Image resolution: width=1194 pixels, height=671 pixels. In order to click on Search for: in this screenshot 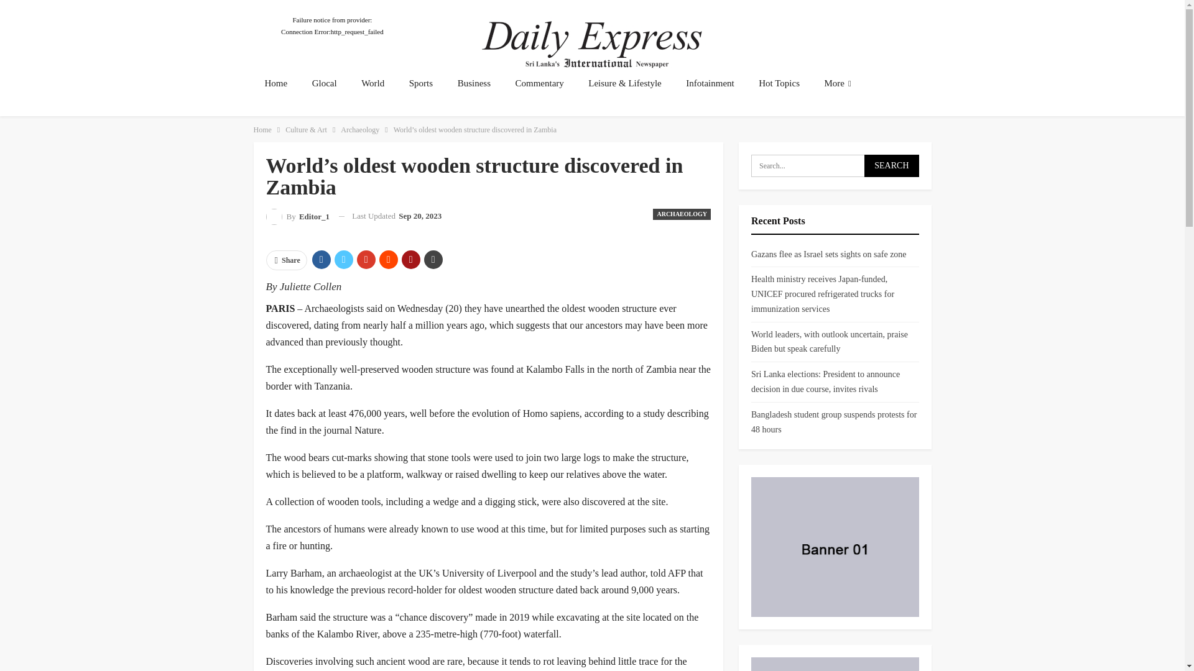, I will do `click(835, 165)`.